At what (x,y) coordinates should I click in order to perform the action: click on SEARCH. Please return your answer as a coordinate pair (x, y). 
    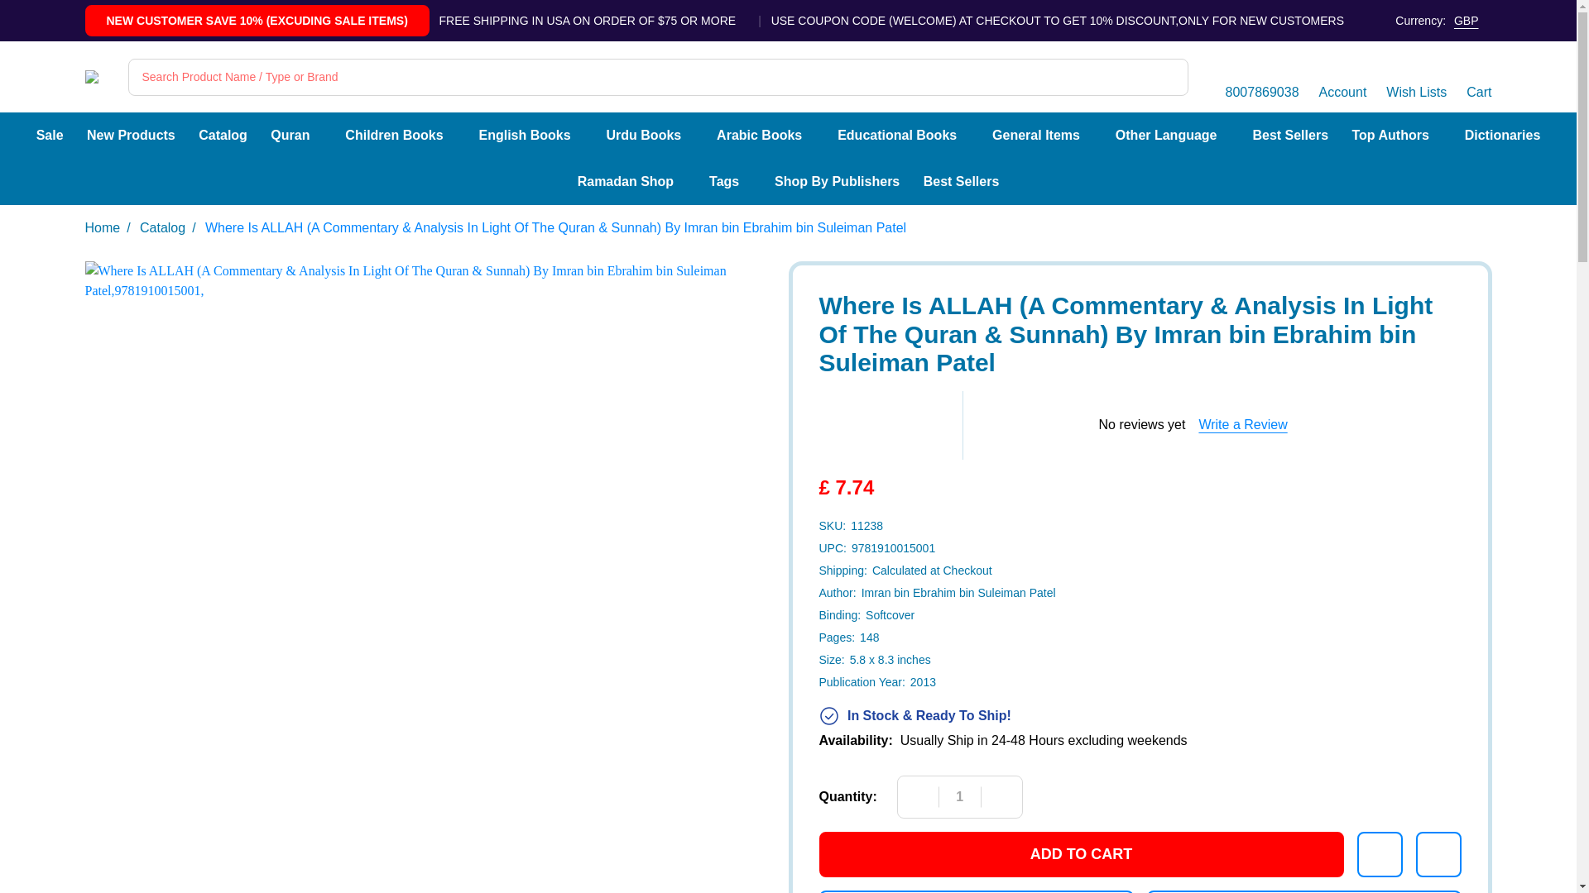
    Looking at the image, I should click on (1169, 77).